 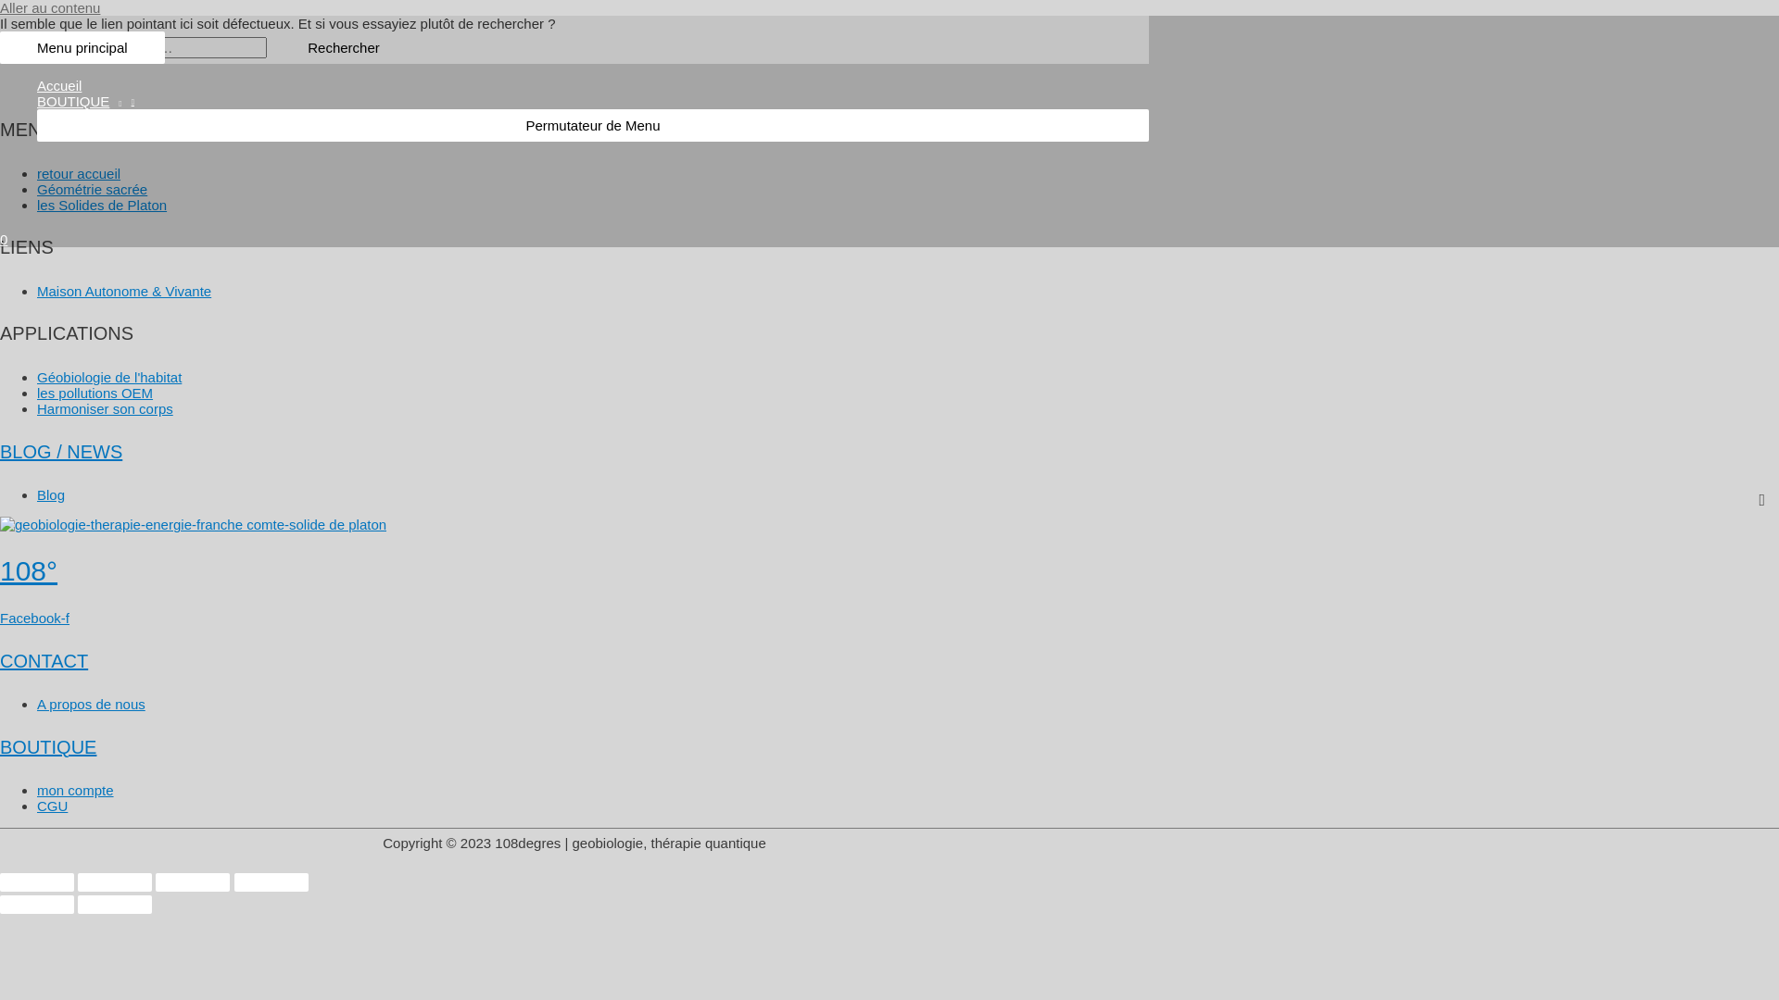 I want to click on BLOG / NEWS, so click(x=61, y=452).